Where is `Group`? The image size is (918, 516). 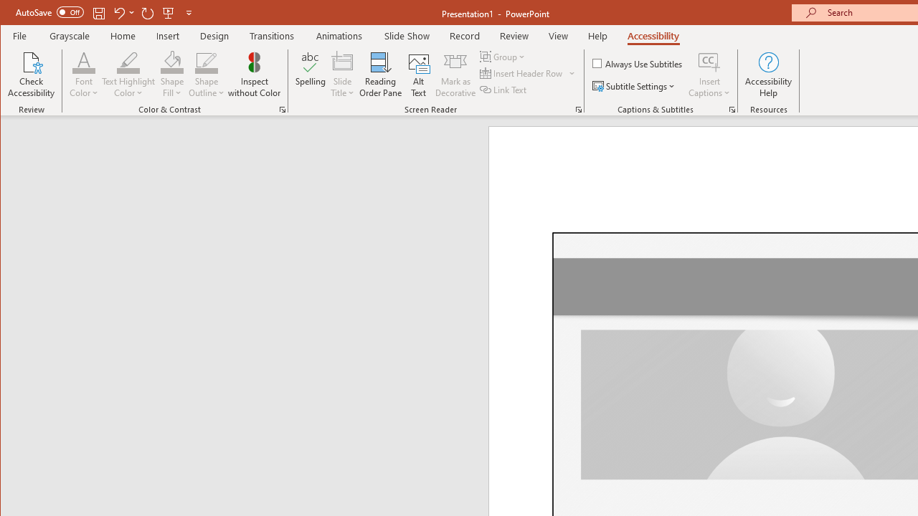 Group is located at coordinates (503, 56).